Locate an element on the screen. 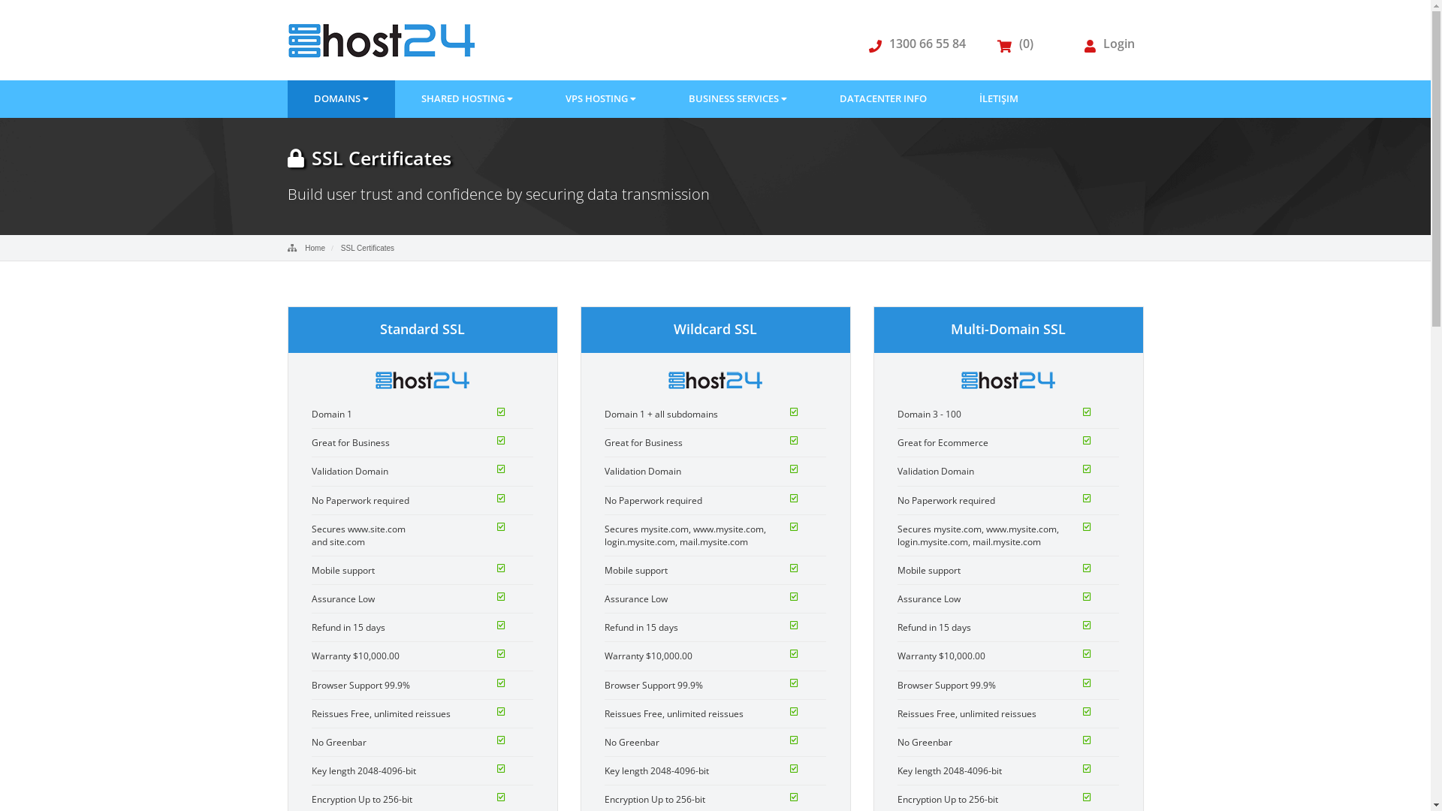  Login is located at coordinates (1106, 44).